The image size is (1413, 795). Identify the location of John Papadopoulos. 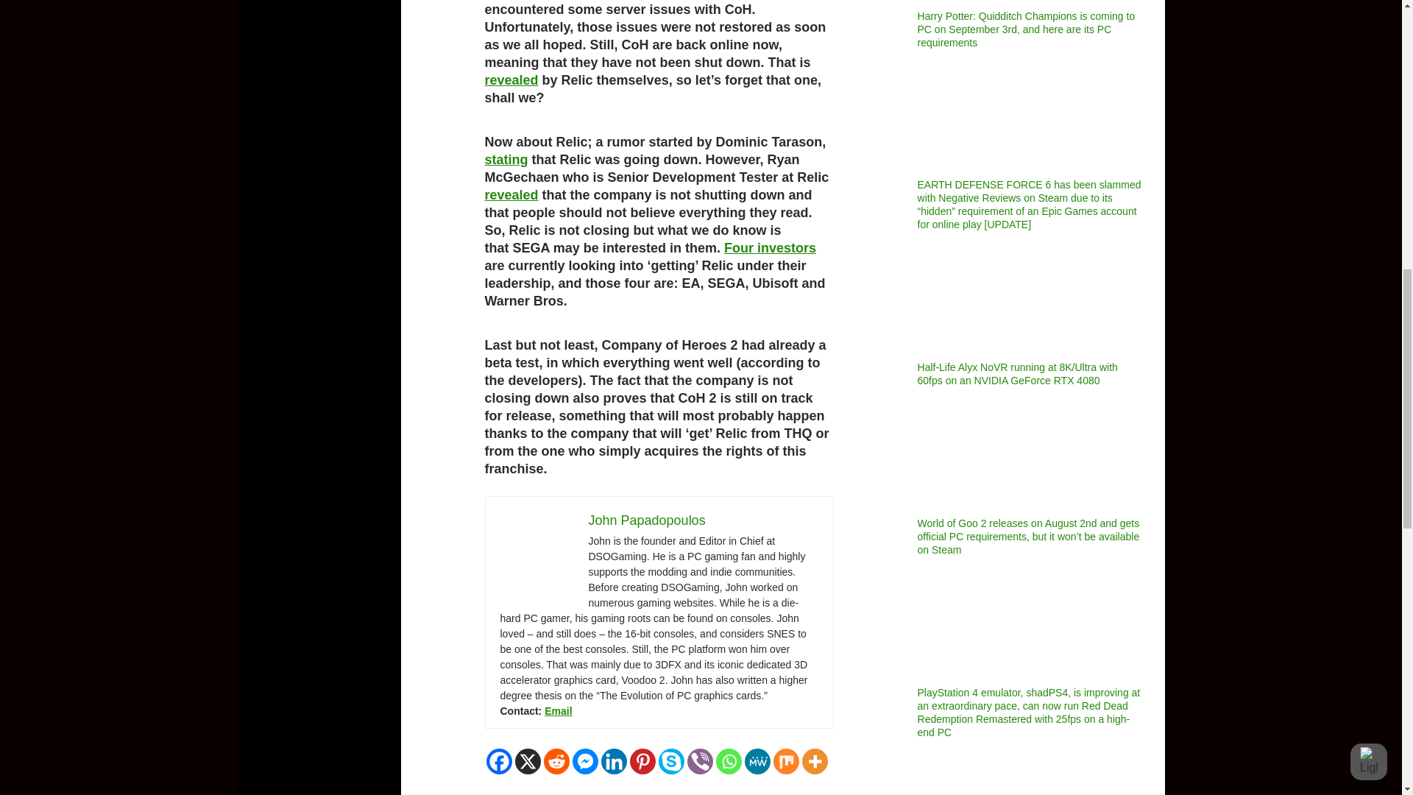
(647, 520).